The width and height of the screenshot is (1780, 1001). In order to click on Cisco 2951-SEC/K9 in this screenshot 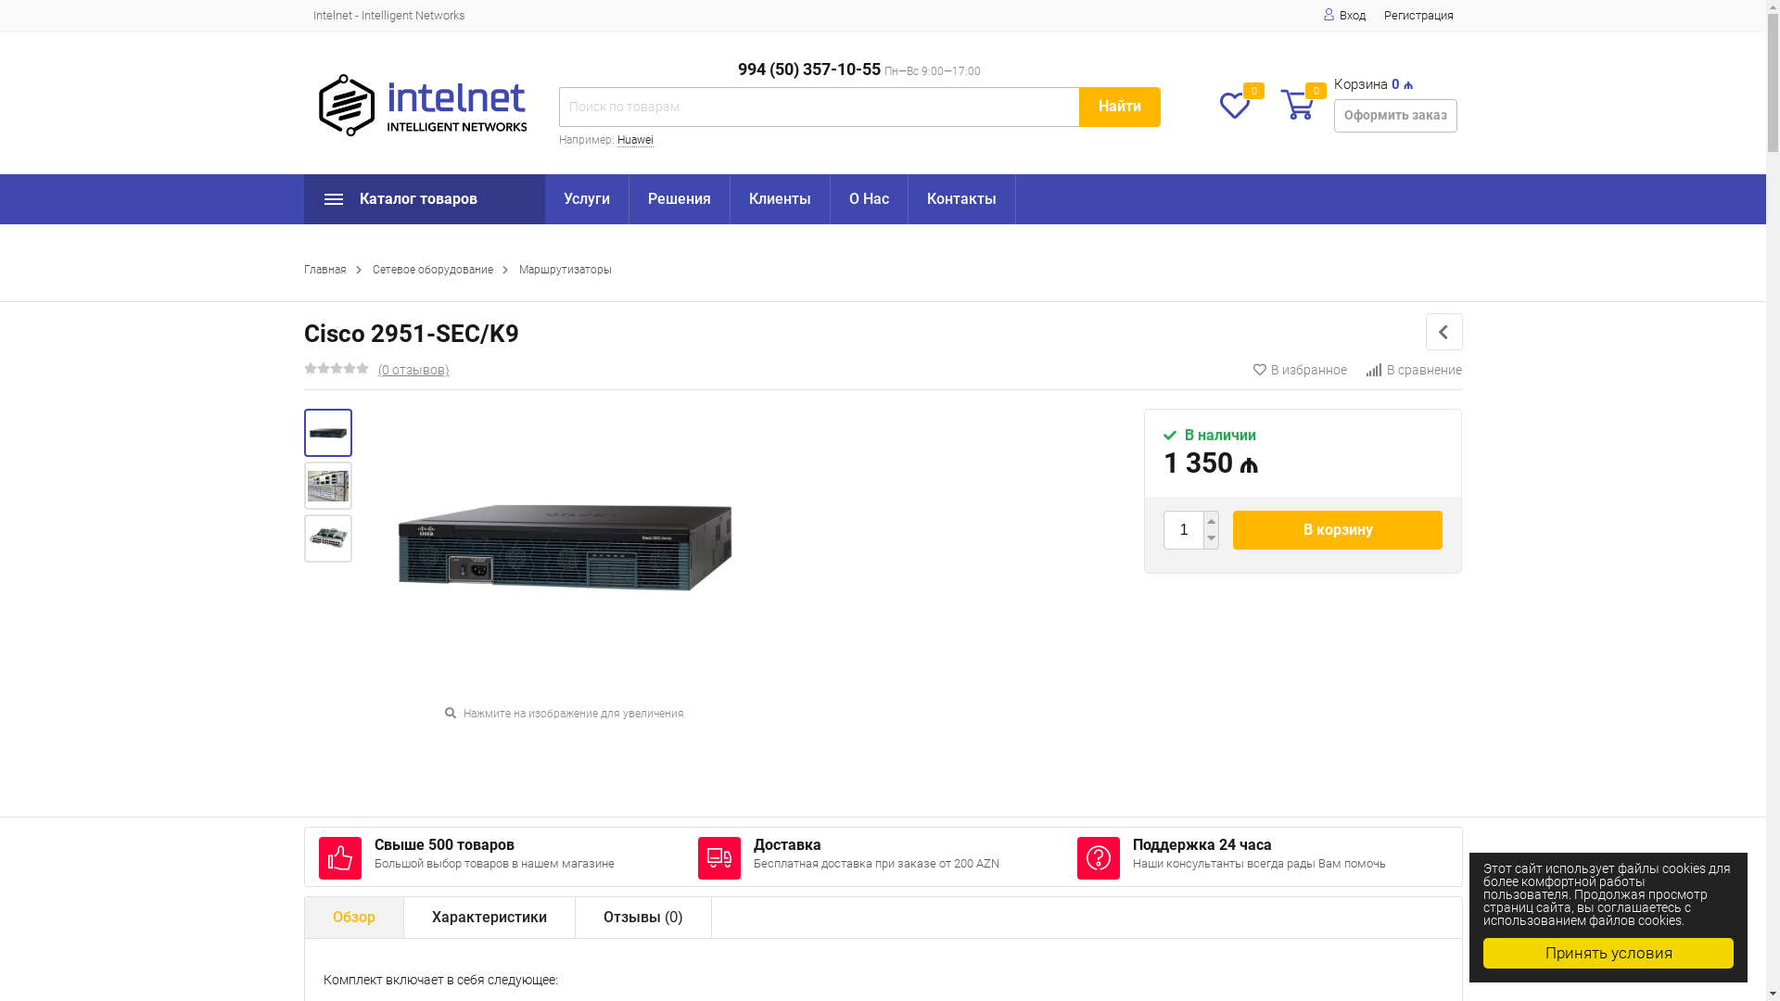, I will do `click(328, 485)`.